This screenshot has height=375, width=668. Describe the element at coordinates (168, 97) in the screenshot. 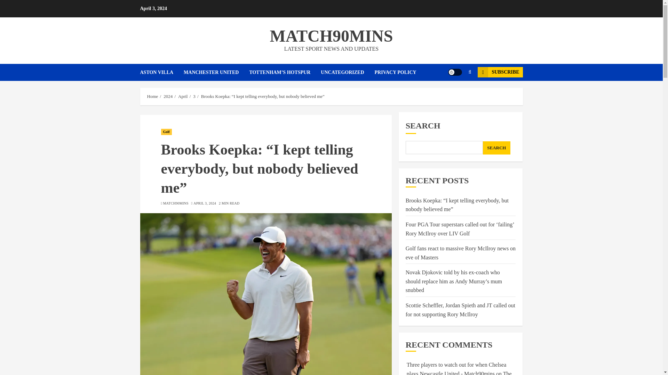

I see `2024` at that location.